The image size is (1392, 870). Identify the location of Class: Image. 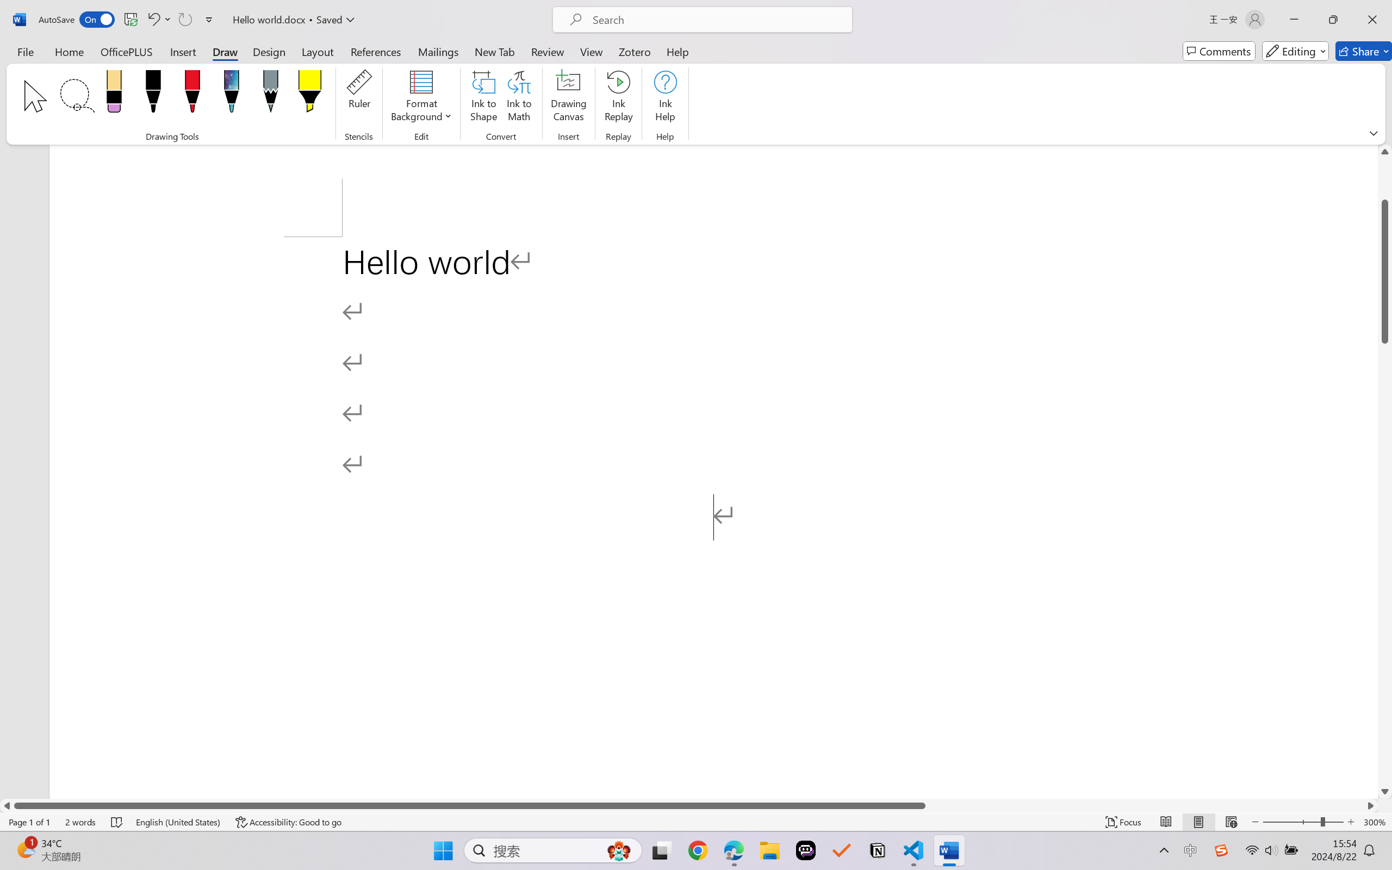
(1221, 850).